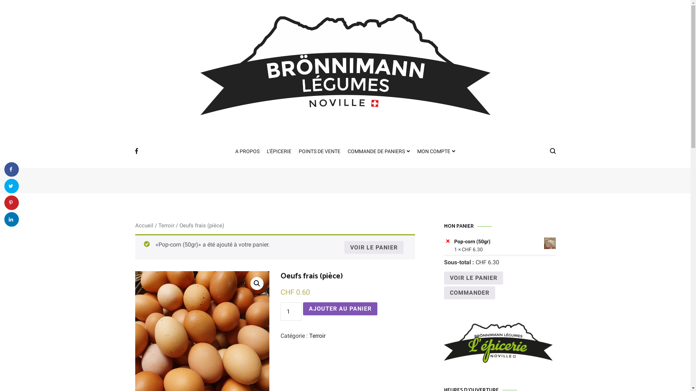 This screenshot has height=391, width=696. Describe the element at coordinates (166, 226) in the screenshot. I see `Terroir` at that location.